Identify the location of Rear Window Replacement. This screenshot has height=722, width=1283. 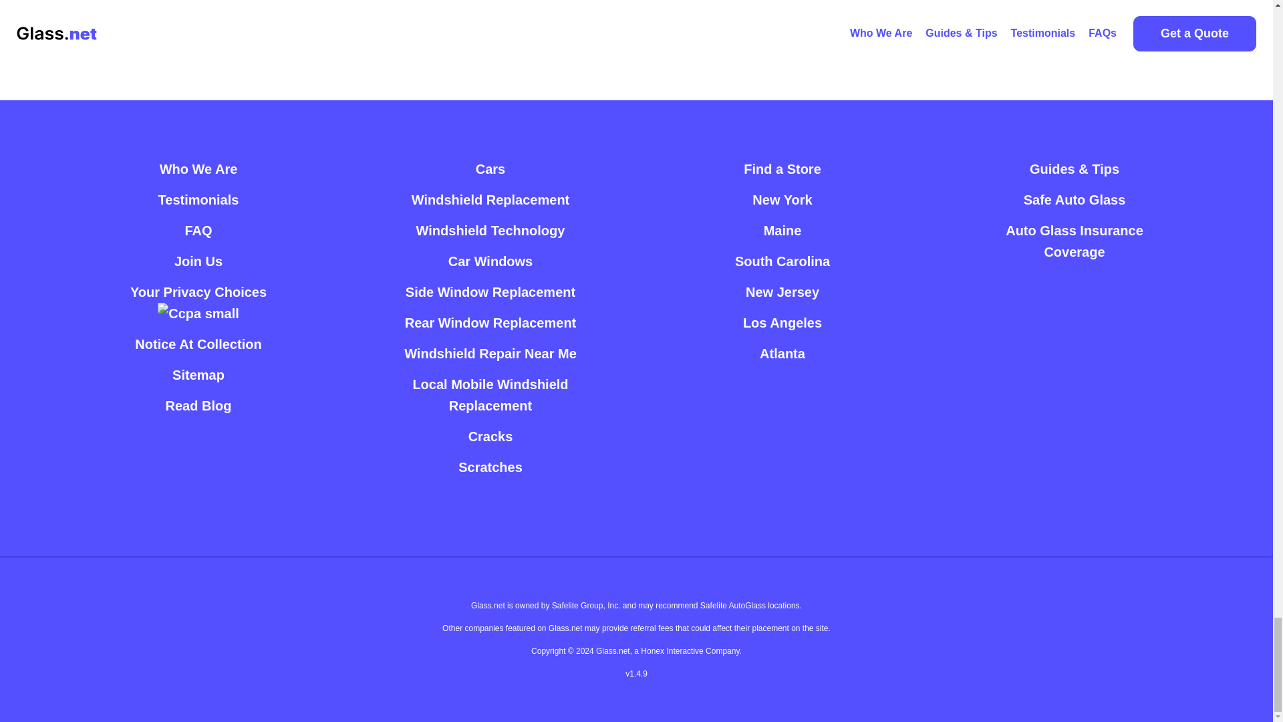
(490, 323).